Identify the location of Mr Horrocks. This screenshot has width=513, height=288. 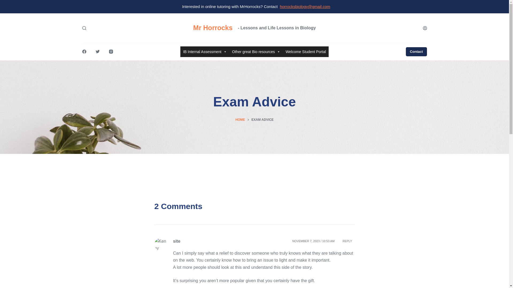
(213, 27).